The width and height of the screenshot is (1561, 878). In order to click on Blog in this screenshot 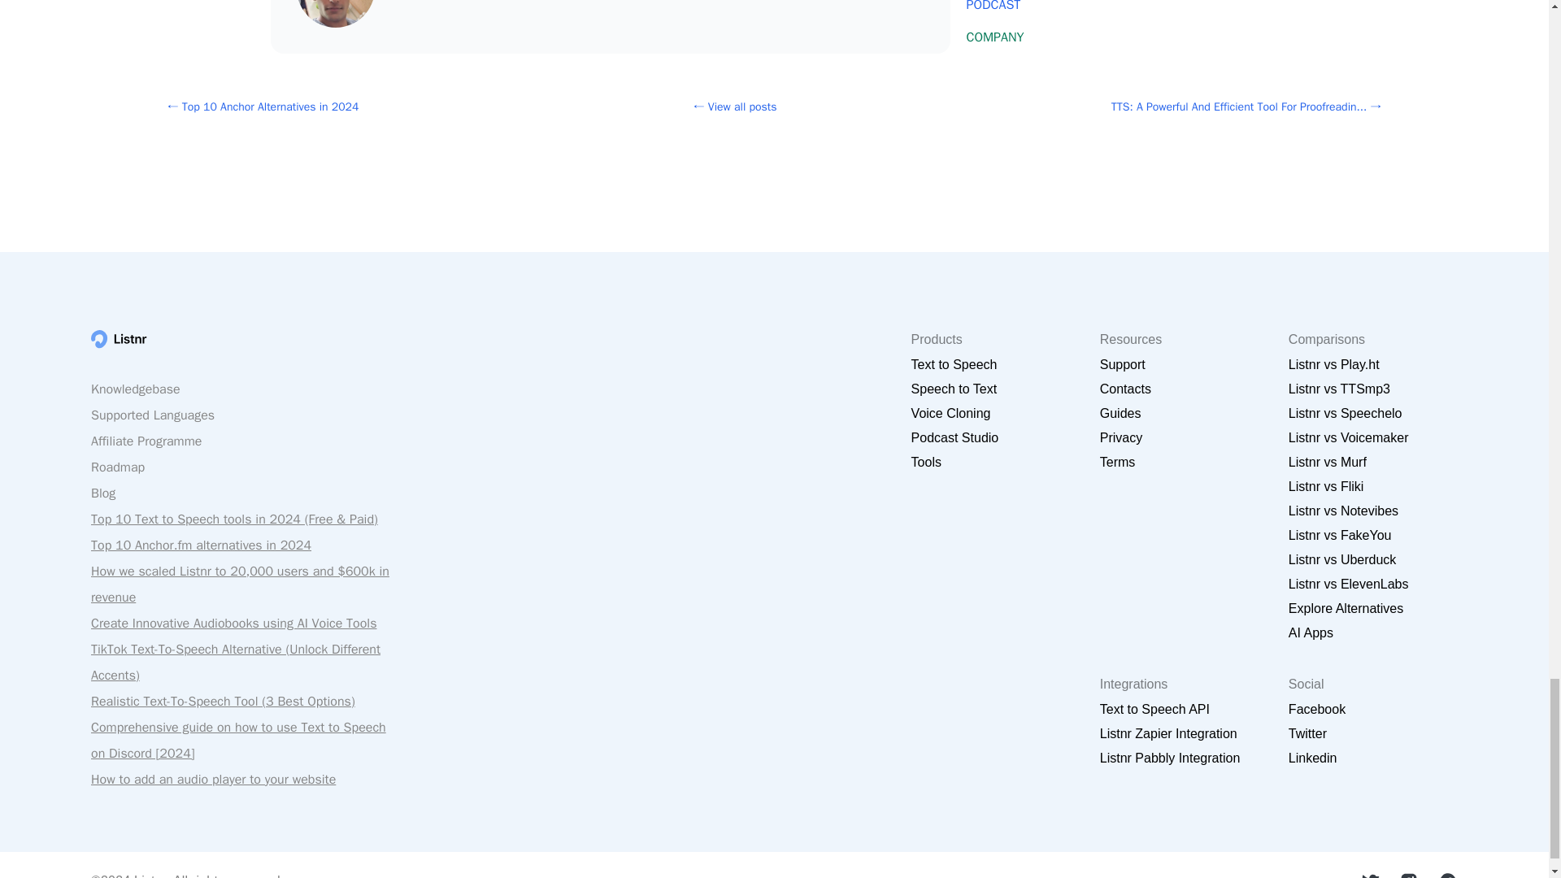, I will do `click(102, 493)`.